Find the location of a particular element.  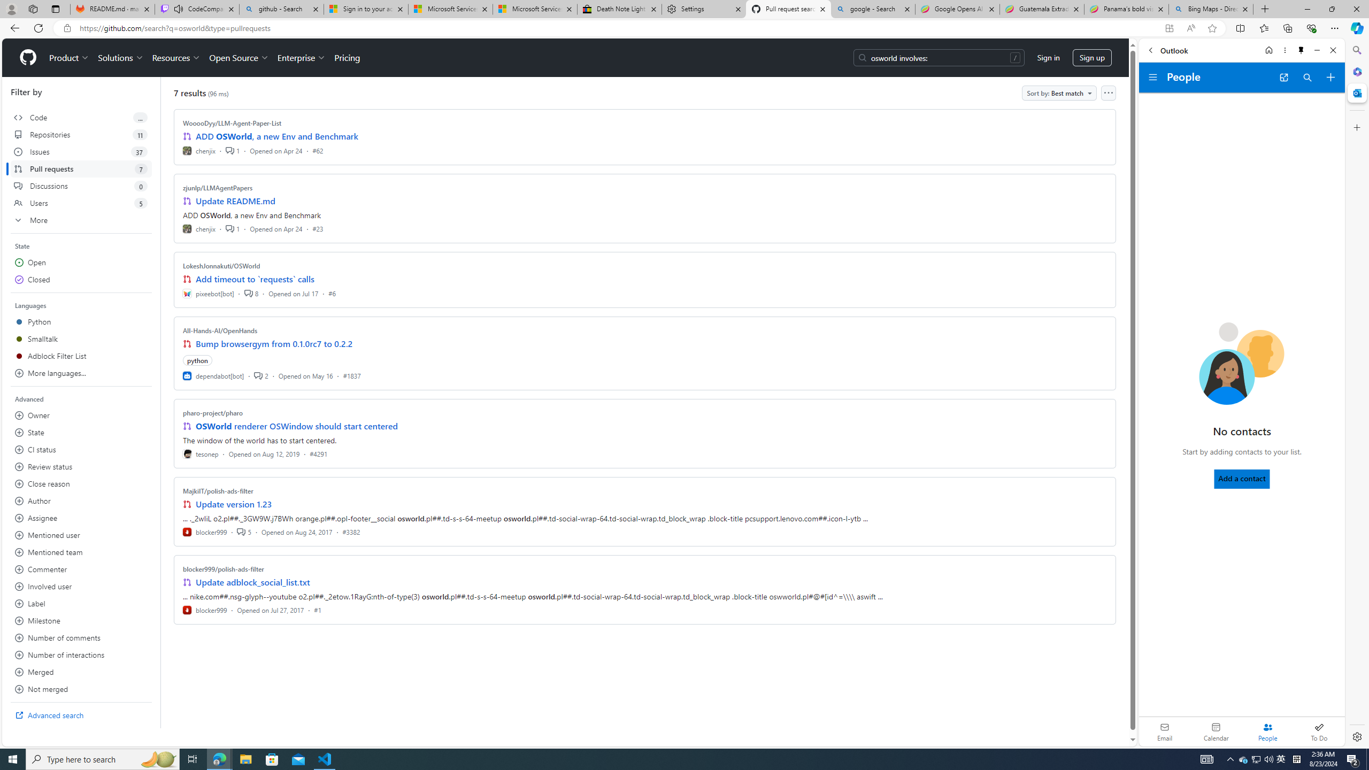

All-Hands-AI/OpenHands is located at coordinates (220, 330).